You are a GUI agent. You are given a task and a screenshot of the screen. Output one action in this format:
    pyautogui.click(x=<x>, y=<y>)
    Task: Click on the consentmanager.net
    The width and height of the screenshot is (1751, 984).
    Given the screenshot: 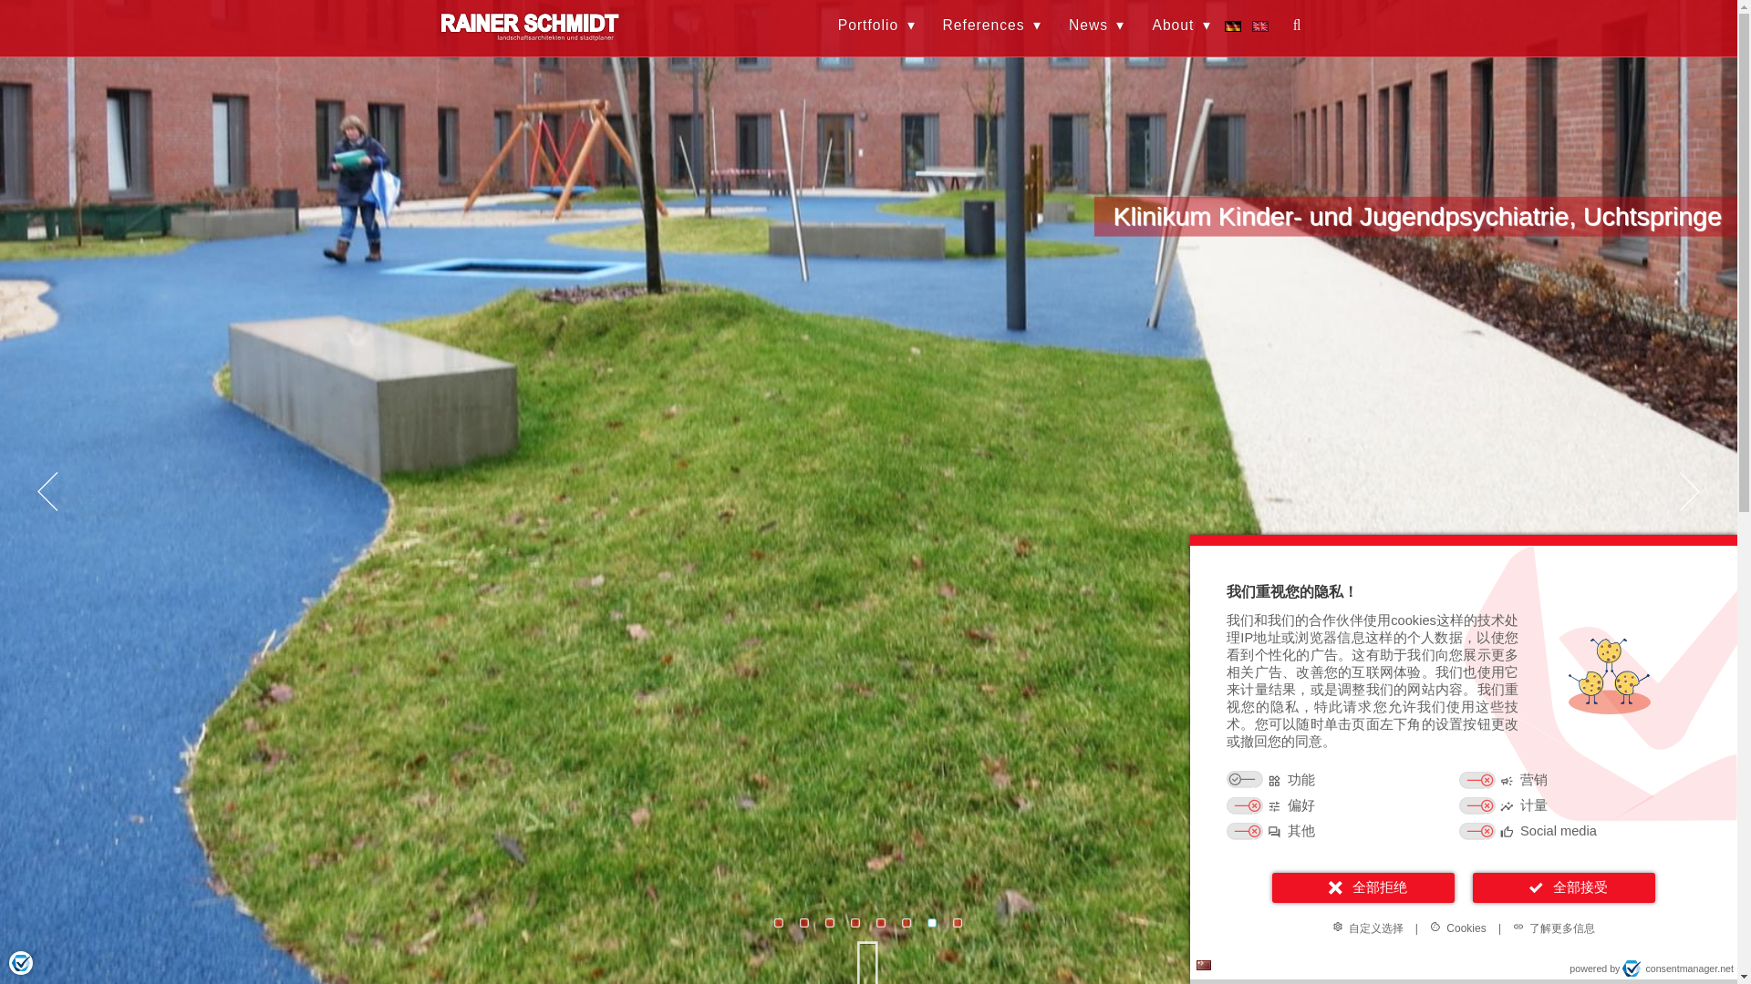 What is the action you would take?
    pyautogui.click(x=1678, y=969)
    